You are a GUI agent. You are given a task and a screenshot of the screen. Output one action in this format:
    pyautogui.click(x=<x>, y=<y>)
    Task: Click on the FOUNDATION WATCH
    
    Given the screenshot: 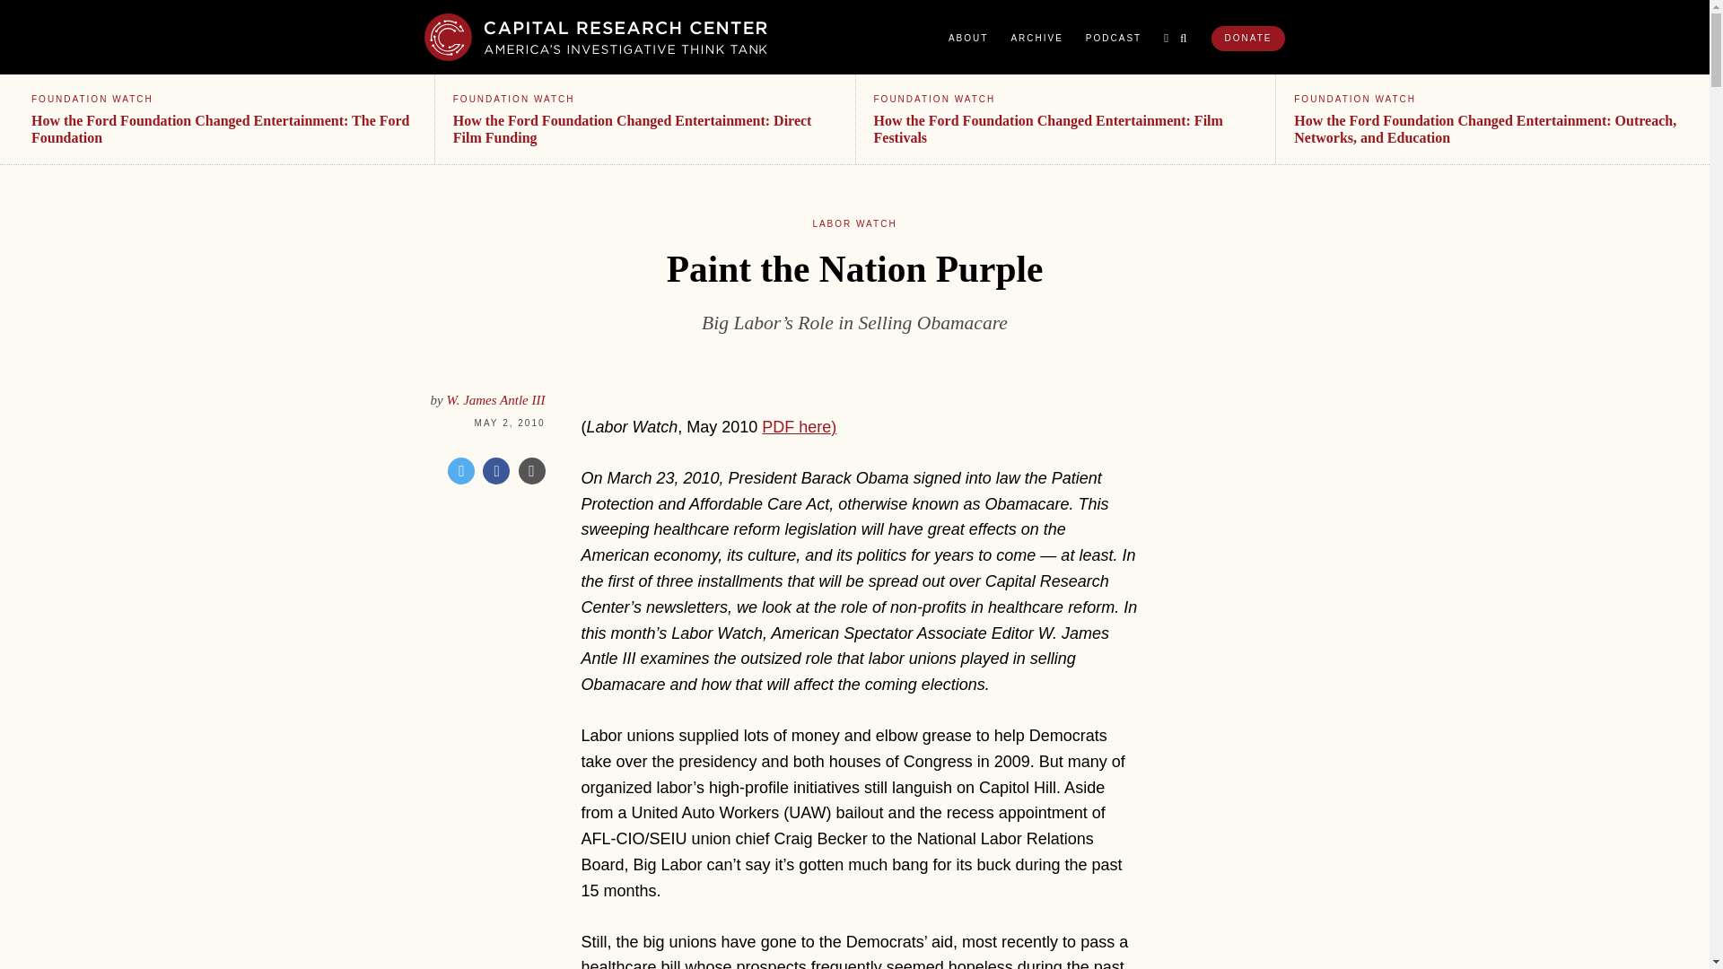 What is the action you would take?
    pyautogui.click(x=513, y=99)
    